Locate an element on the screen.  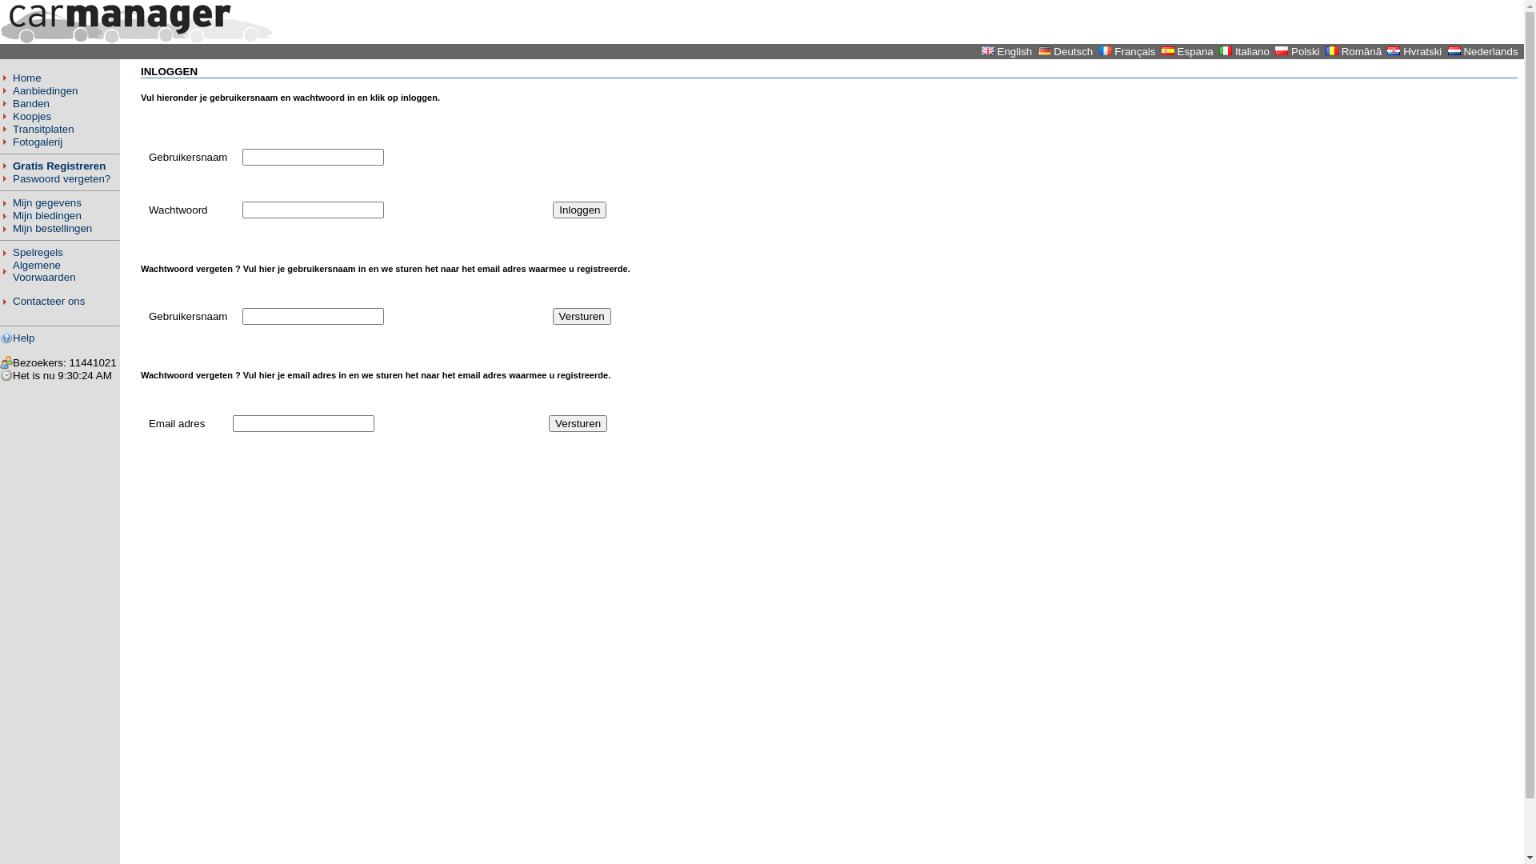
English is located at coordinates (1015, 51).